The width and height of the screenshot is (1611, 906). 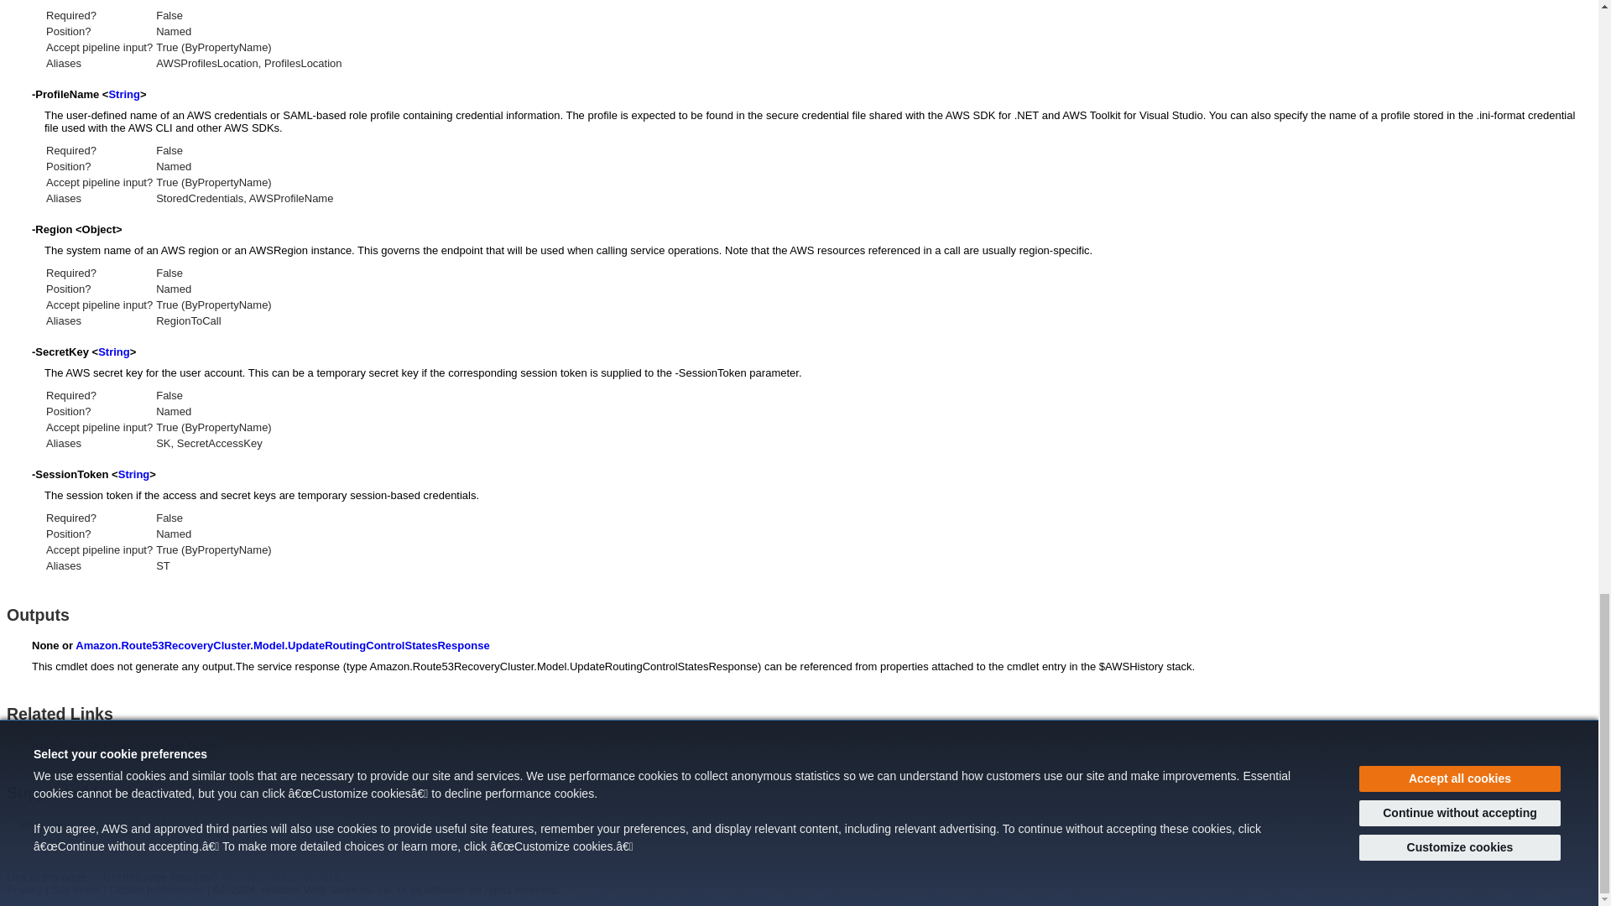 I want to click on Privacy, so click(x=24, y=889).